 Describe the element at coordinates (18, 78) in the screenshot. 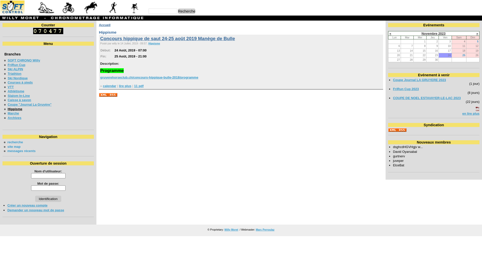

I see `Ski Nordique` at that location.